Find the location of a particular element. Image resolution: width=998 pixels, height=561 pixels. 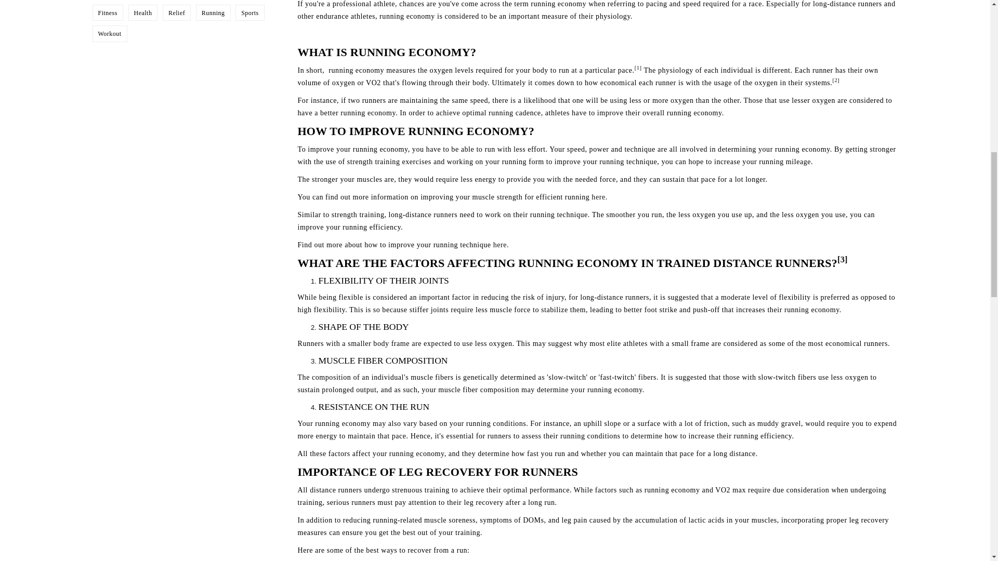

Show articles tagged Health is located at coordinates (143, 13).